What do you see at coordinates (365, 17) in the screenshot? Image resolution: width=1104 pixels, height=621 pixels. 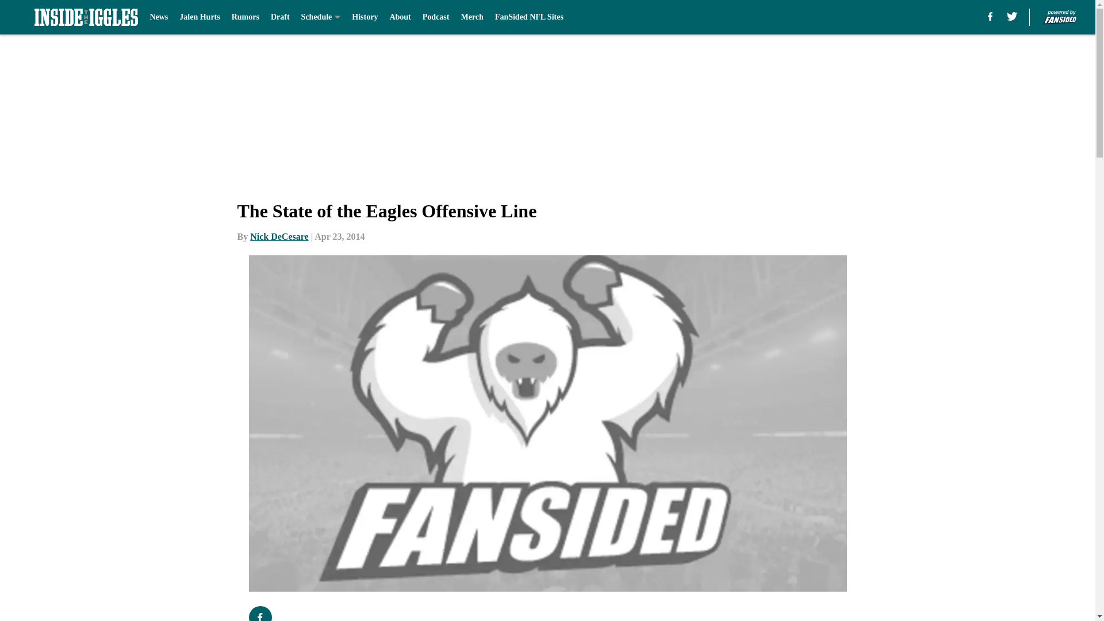 I see `History` at bounding box center [365, 17].